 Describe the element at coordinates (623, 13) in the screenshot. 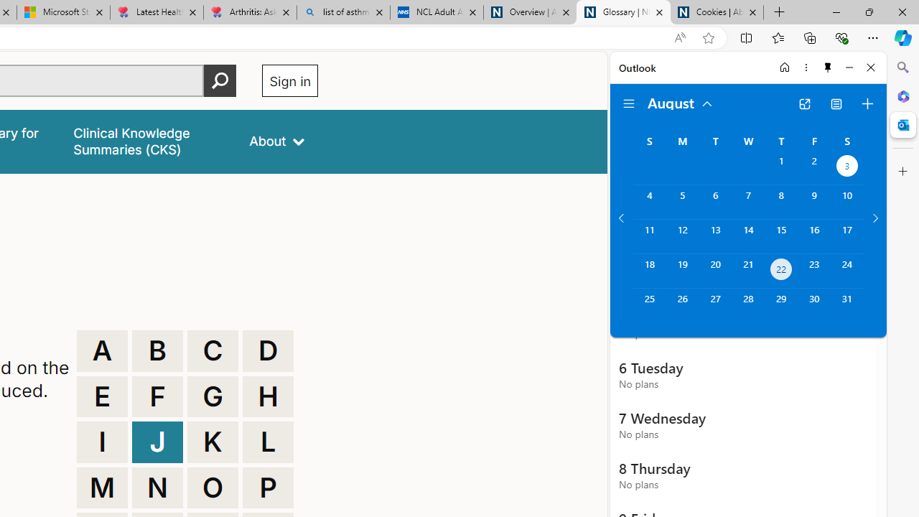

I see `Glossary | NICE` at that location.